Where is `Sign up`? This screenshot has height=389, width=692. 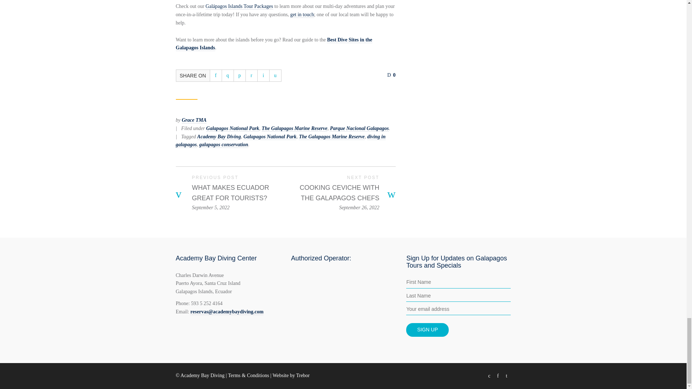
Sign up is located at coordinates (427, 330).